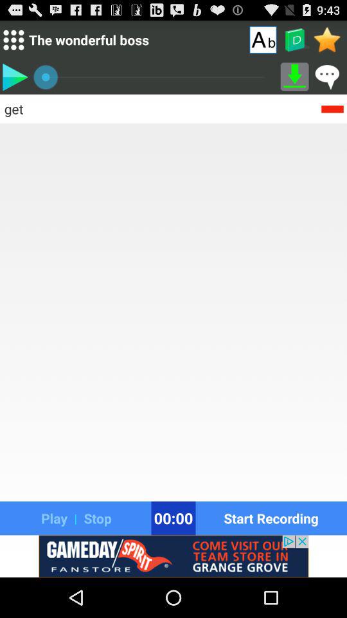 This screenshot has height=618, width=347. What do you see at coordinates (328, 39) in the screenshot?
I see `star button` at bounding box center [328, 39].